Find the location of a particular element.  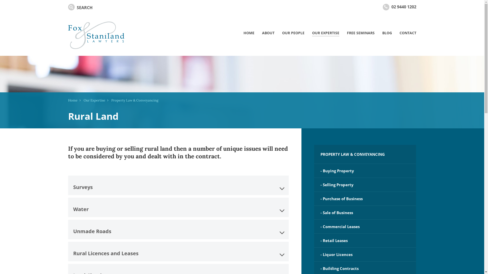

PROPERTY LAW & CONVEYANCING is located at coordinates (365, 154).